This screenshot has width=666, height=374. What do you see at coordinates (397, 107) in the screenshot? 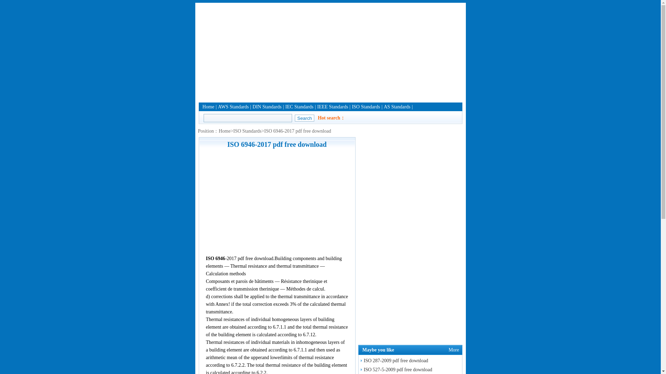
I see `AS Standards` at bounding box center [397, 107].